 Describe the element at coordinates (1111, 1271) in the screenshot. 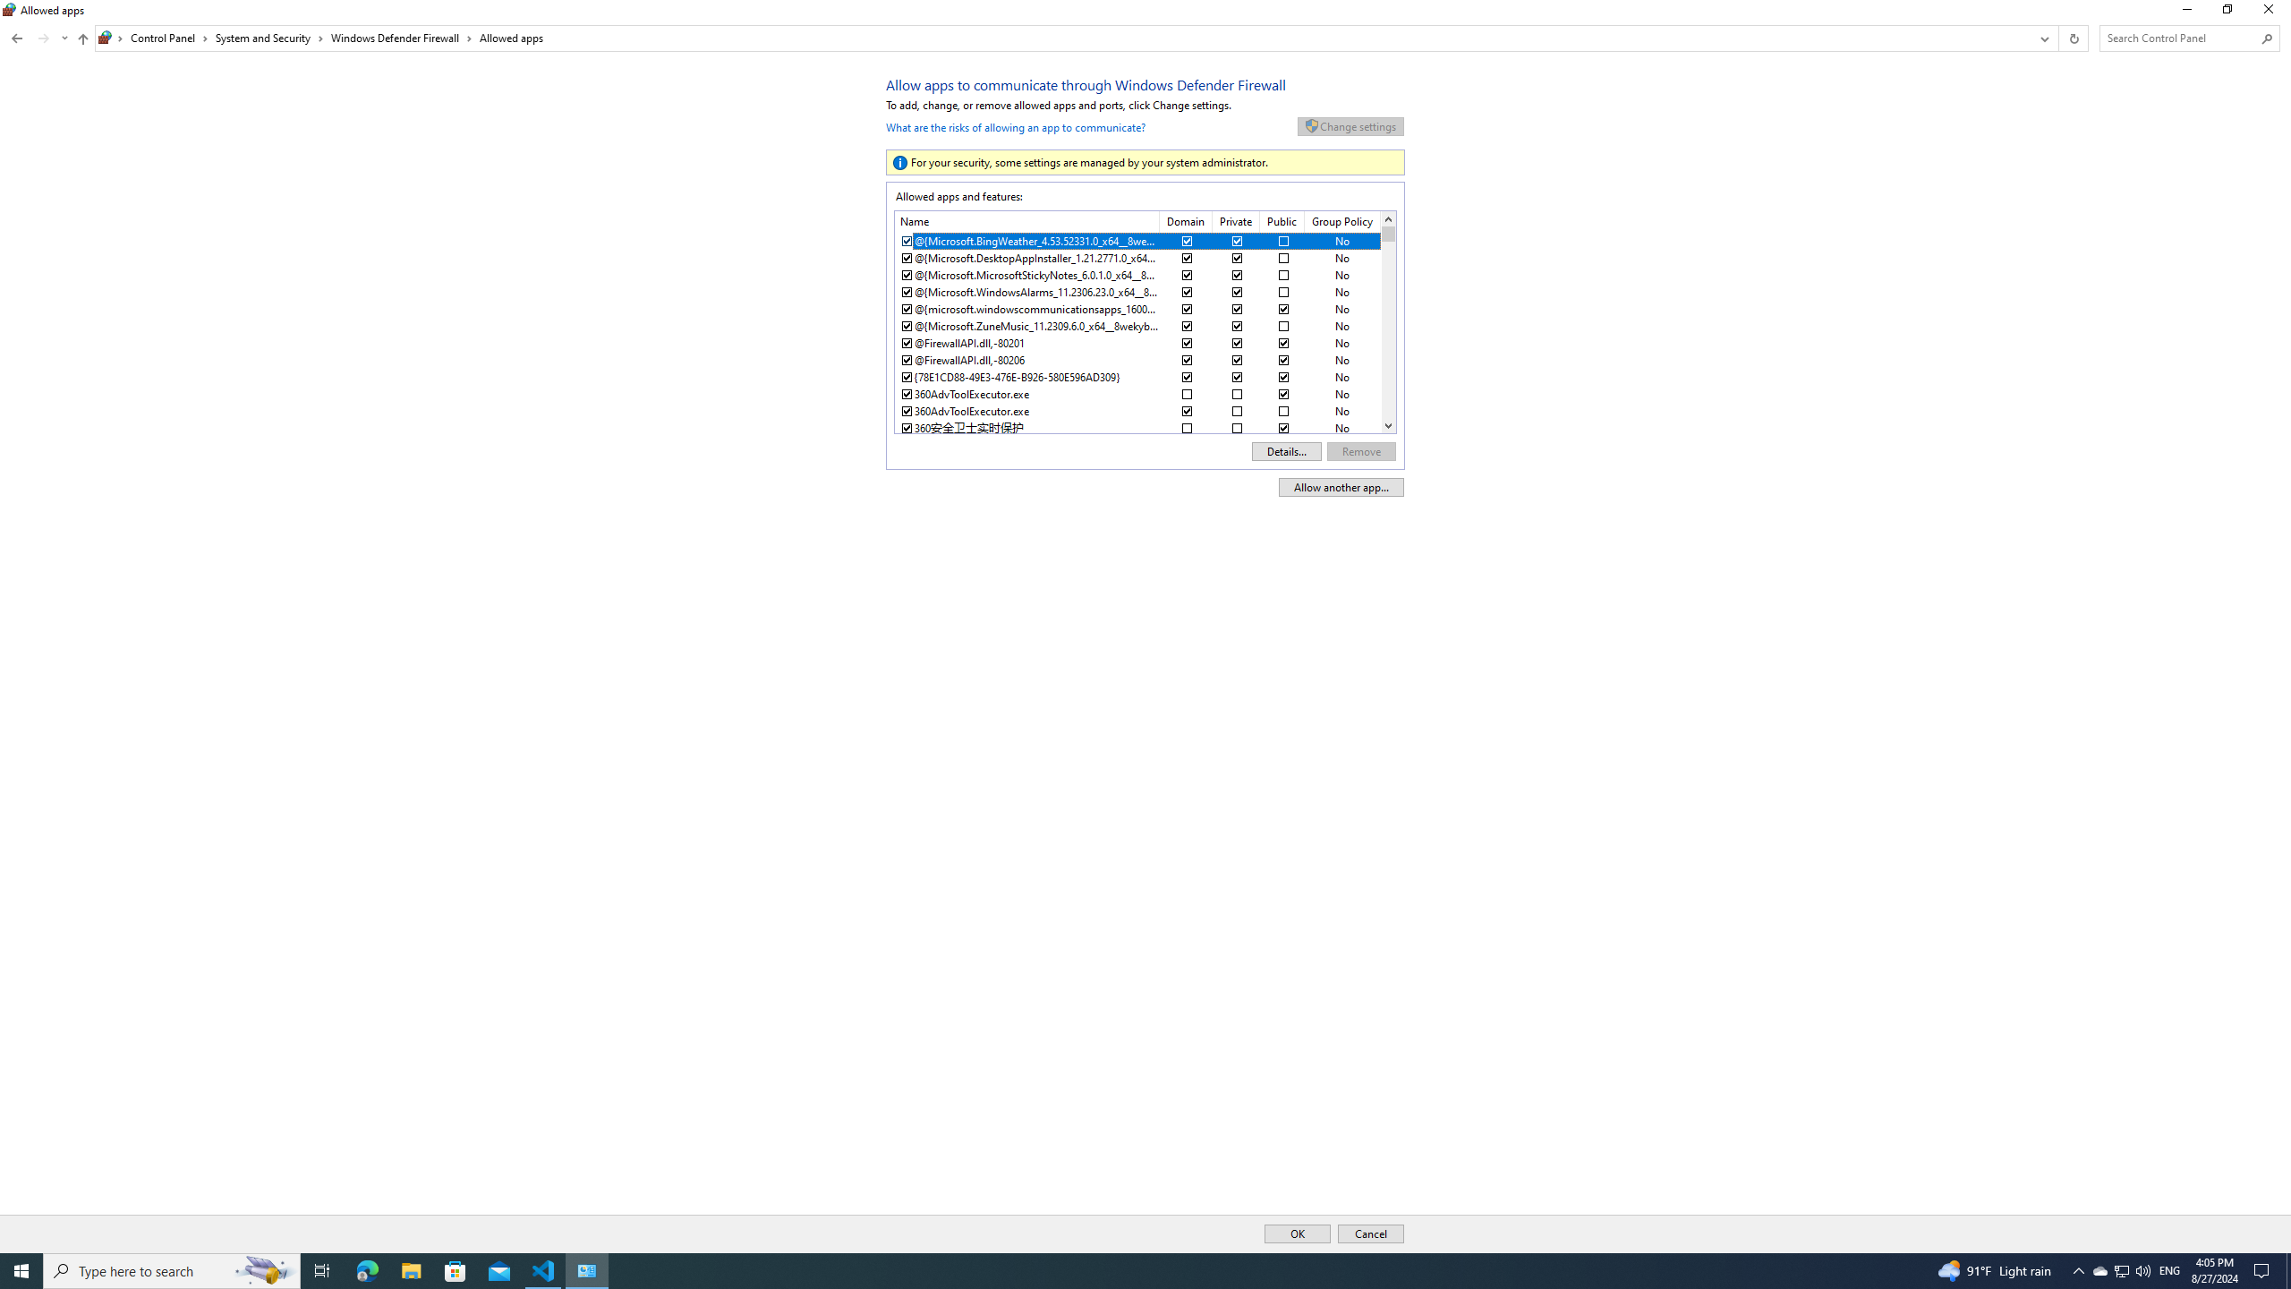

I see `Running applications` at that location.